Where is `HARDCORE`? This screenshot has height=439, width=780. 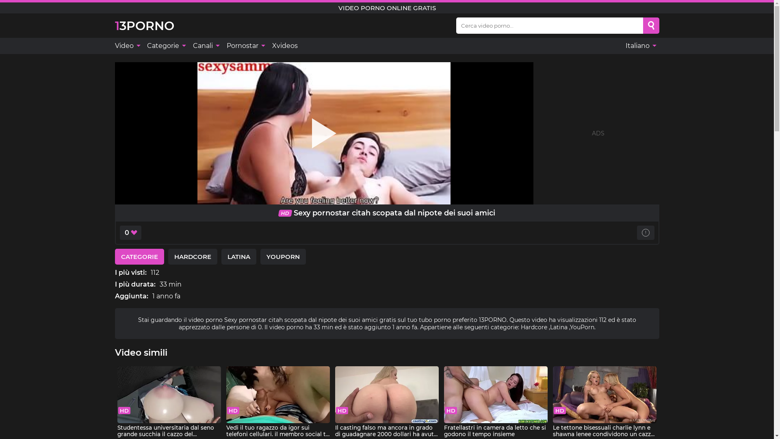
HARDCORE is located at coordinates (193, 257).